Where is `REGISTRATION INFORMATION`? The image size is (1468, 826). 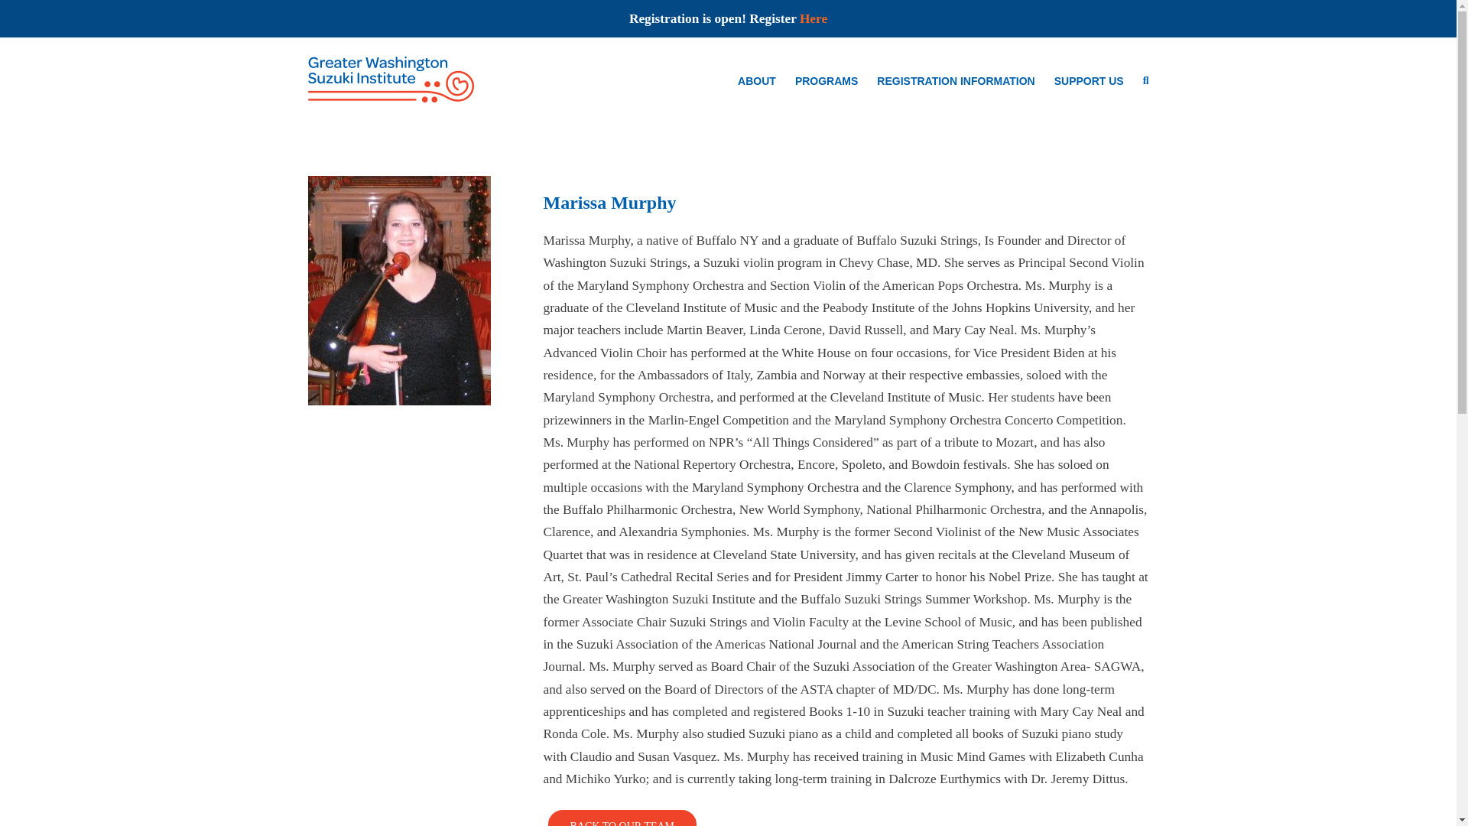
REGISTRATION INFORMATION is located at coordinates (956, 80).